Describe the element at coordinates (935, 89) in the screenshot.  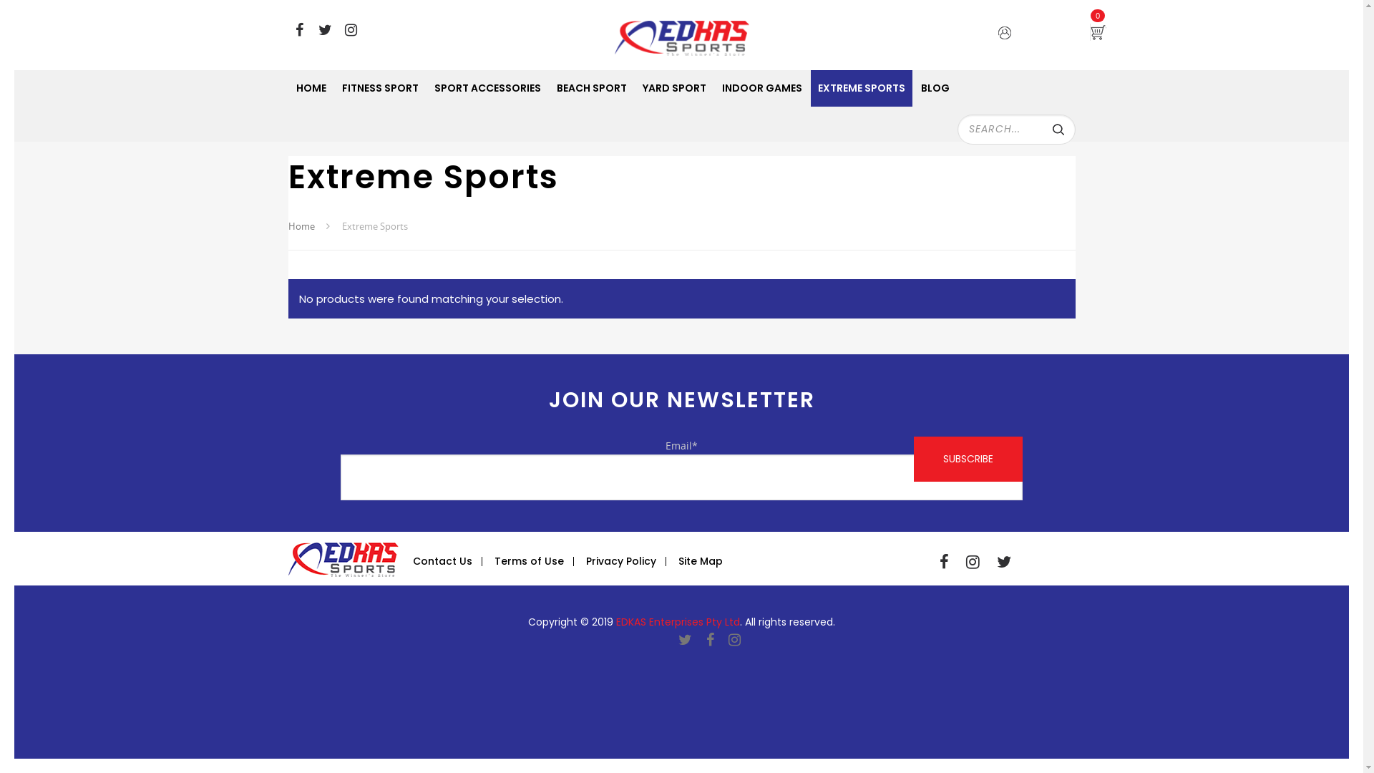
I see `BLOG` at that location.